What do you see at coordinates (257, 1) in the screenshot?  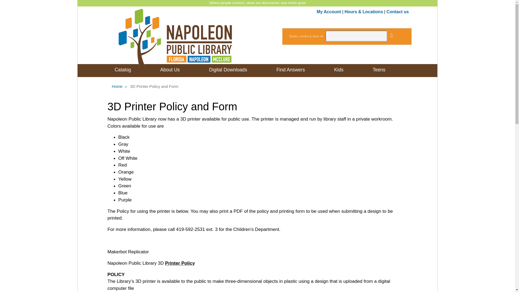 I see `Skip to main content` at bounding box center [257, 1].